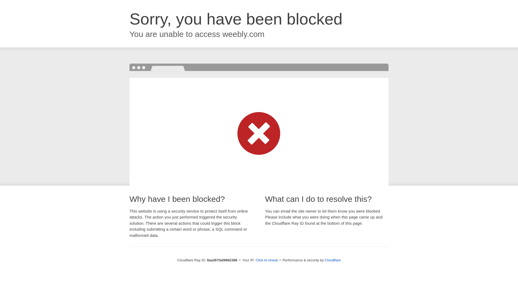  What do you see at coordinates (333, 260) in the screenshot?
I see `Cloudflare` at bounding box center [333, 260].